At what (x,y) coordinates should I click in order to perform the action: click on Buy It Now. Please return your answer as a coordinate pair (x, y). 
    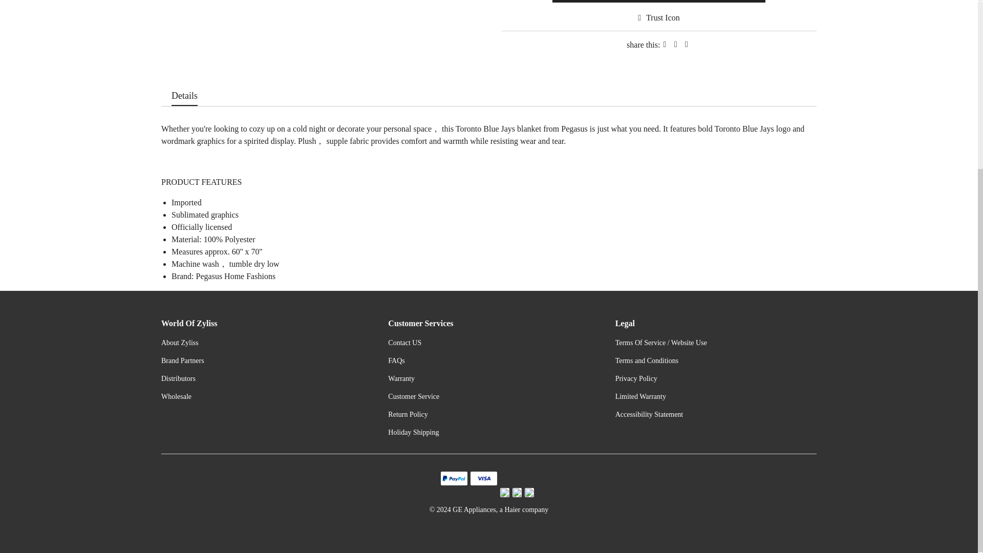
    Looking at the image, I should click on (659, 1).